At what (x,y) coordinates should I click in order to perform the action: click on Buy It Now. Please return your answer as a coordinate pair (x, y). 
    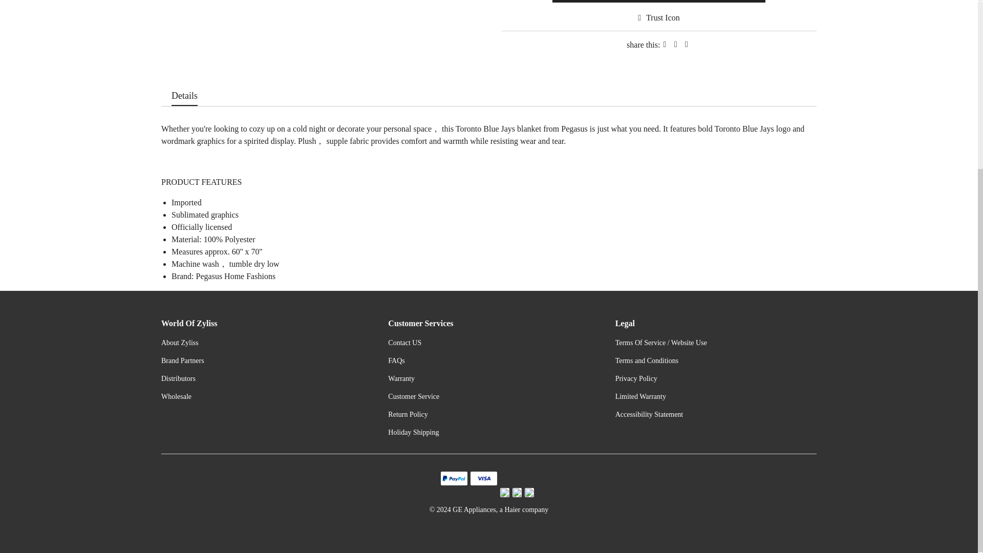
    Looking at the image, I should click on (659, 1).